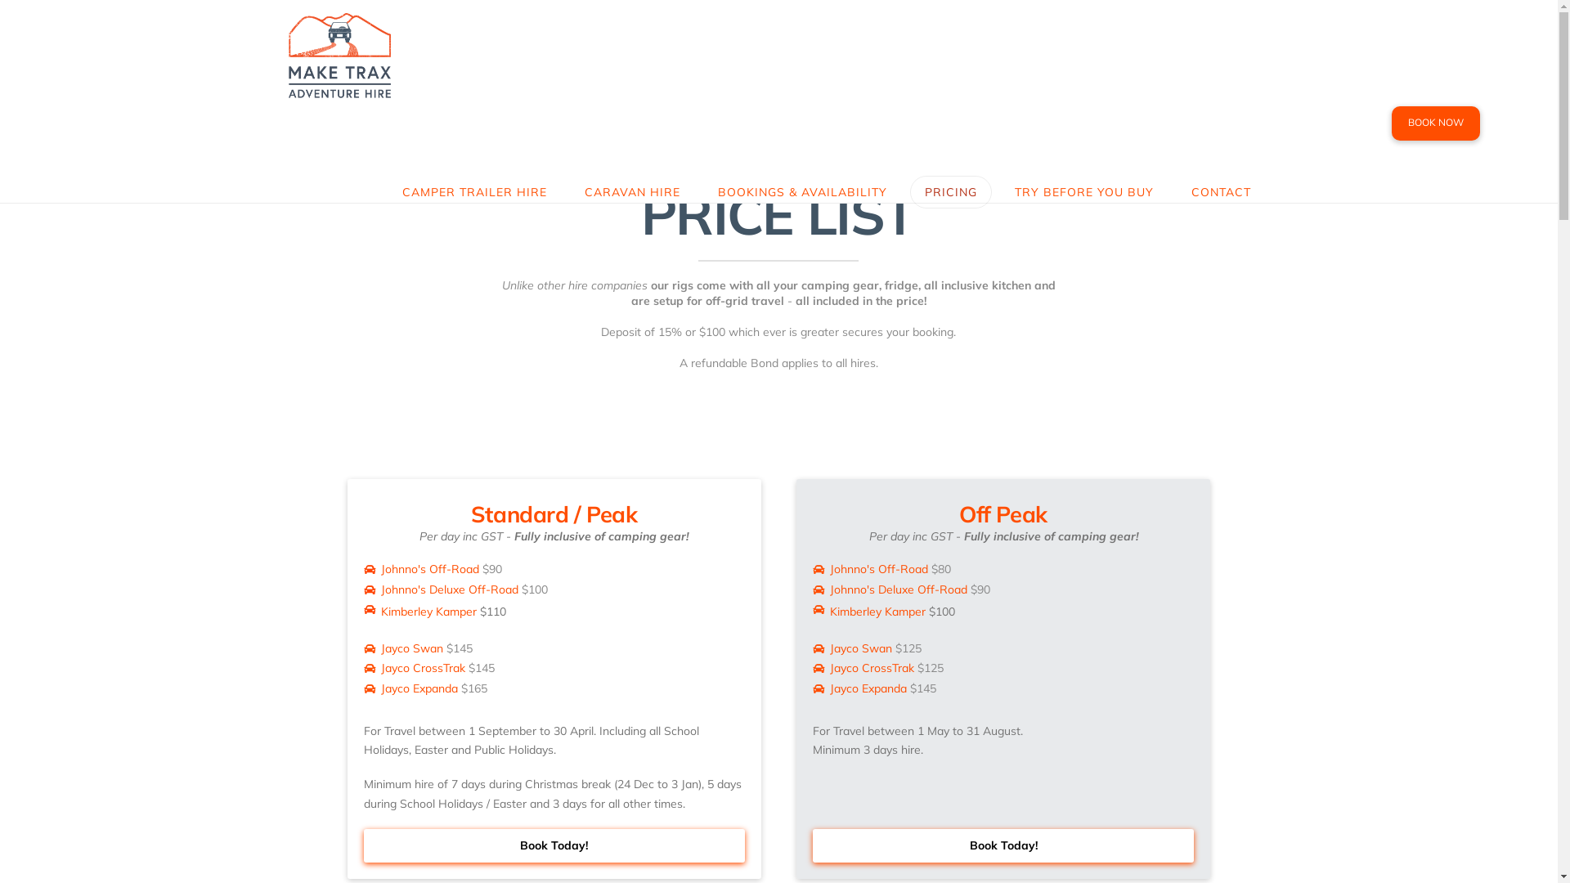 Image resolution: width=1570 pixels, height=883 pixels. What do you see at coordinates (1084, 142) in the screenshot?
I see `TRY BEFORE YOU BUY` at bounding box center [1084, 142].